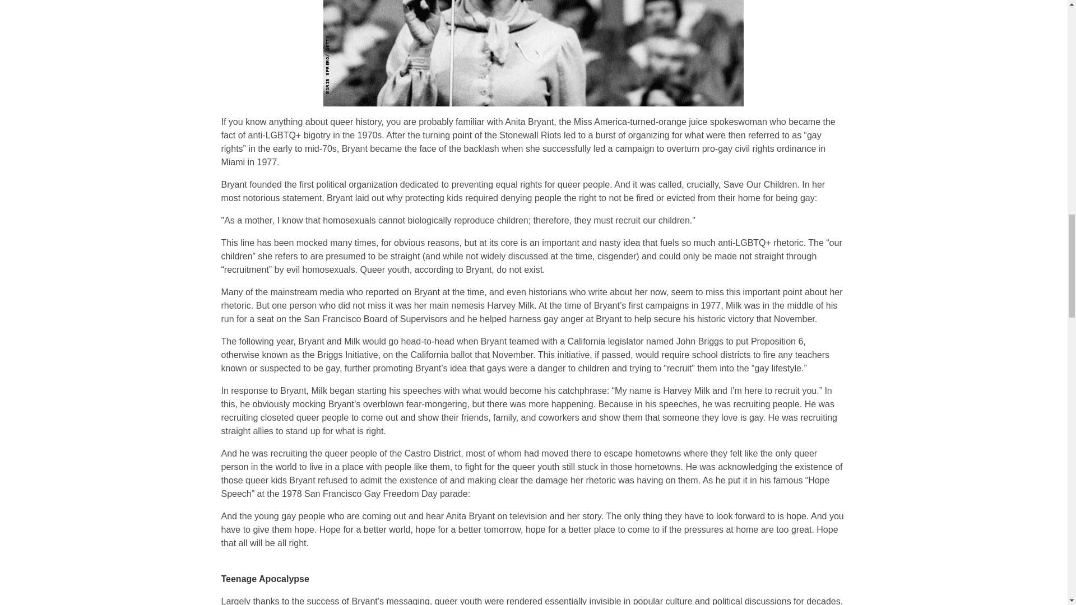 This screenshot has height=605, width=1076. I want to click on anita, so click(534, 54).